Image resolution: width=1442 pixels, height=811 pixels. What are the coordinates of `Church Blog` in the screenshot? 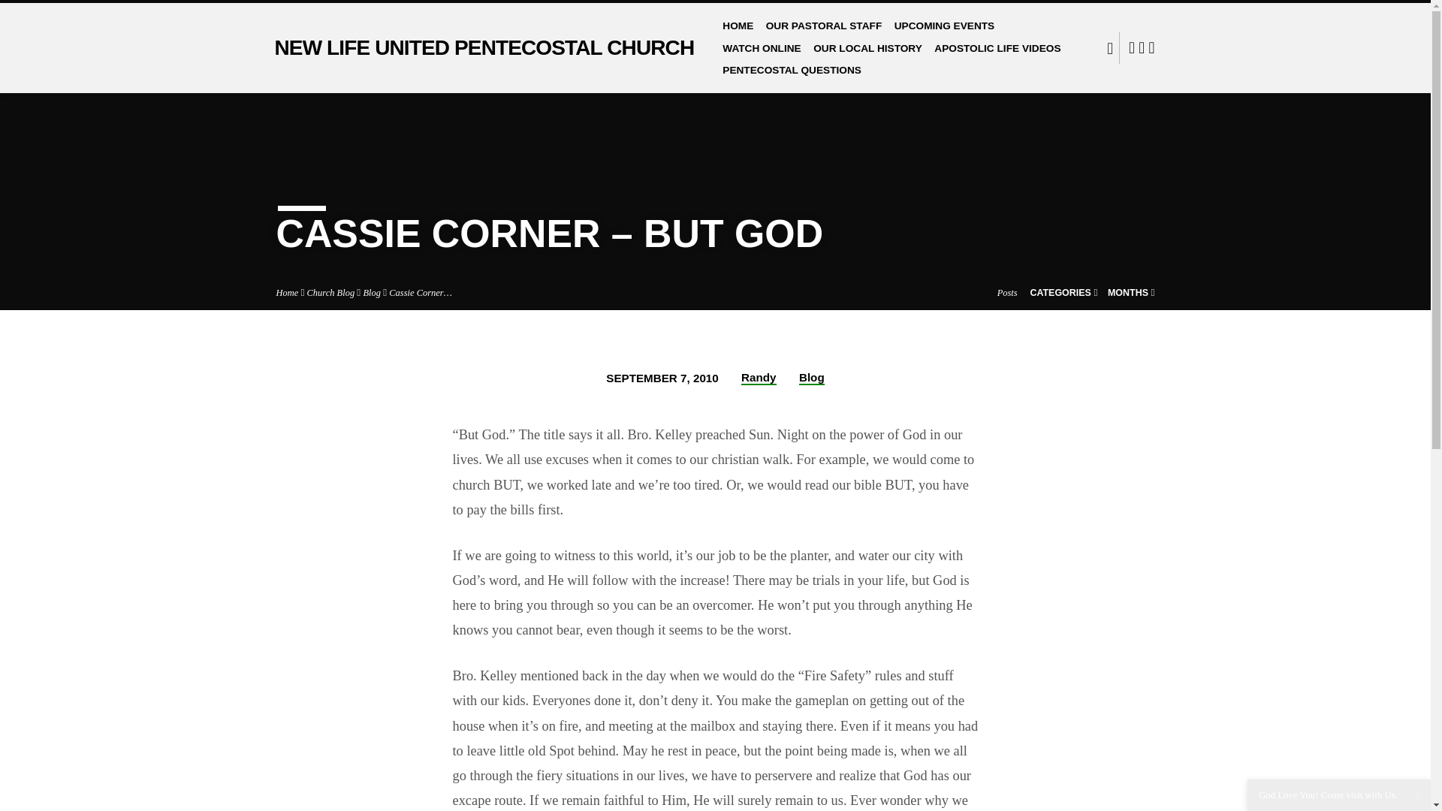 It's located at (330, 293).